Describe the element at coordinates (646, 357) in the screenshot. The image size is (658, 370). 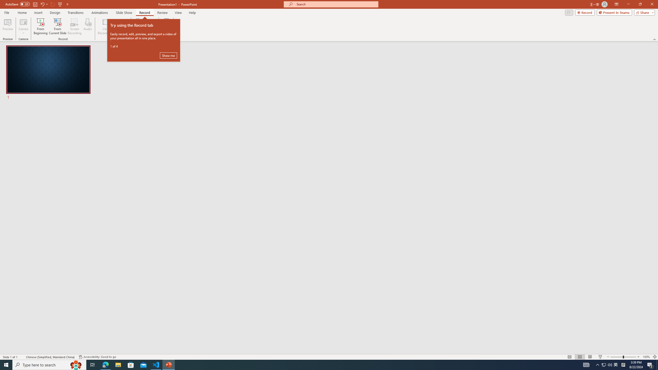
I see `Zoom 100%` at that location.